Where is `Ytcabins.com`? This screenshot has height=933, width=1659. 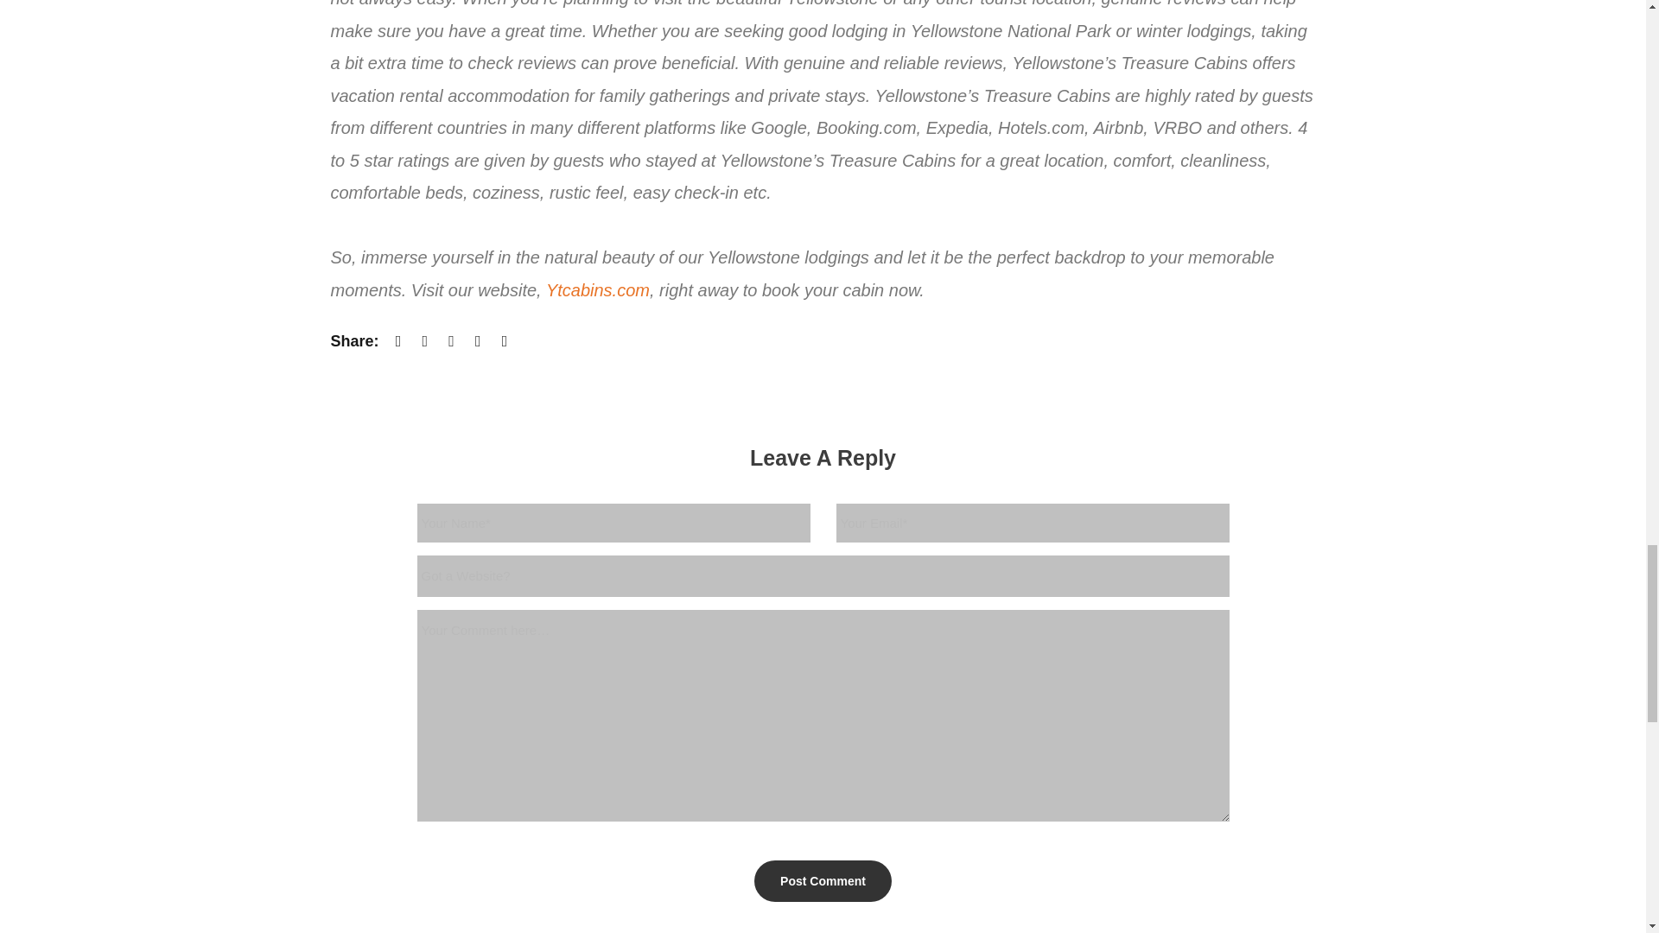 Ytcabins.com is located at coordinates (598, 290).